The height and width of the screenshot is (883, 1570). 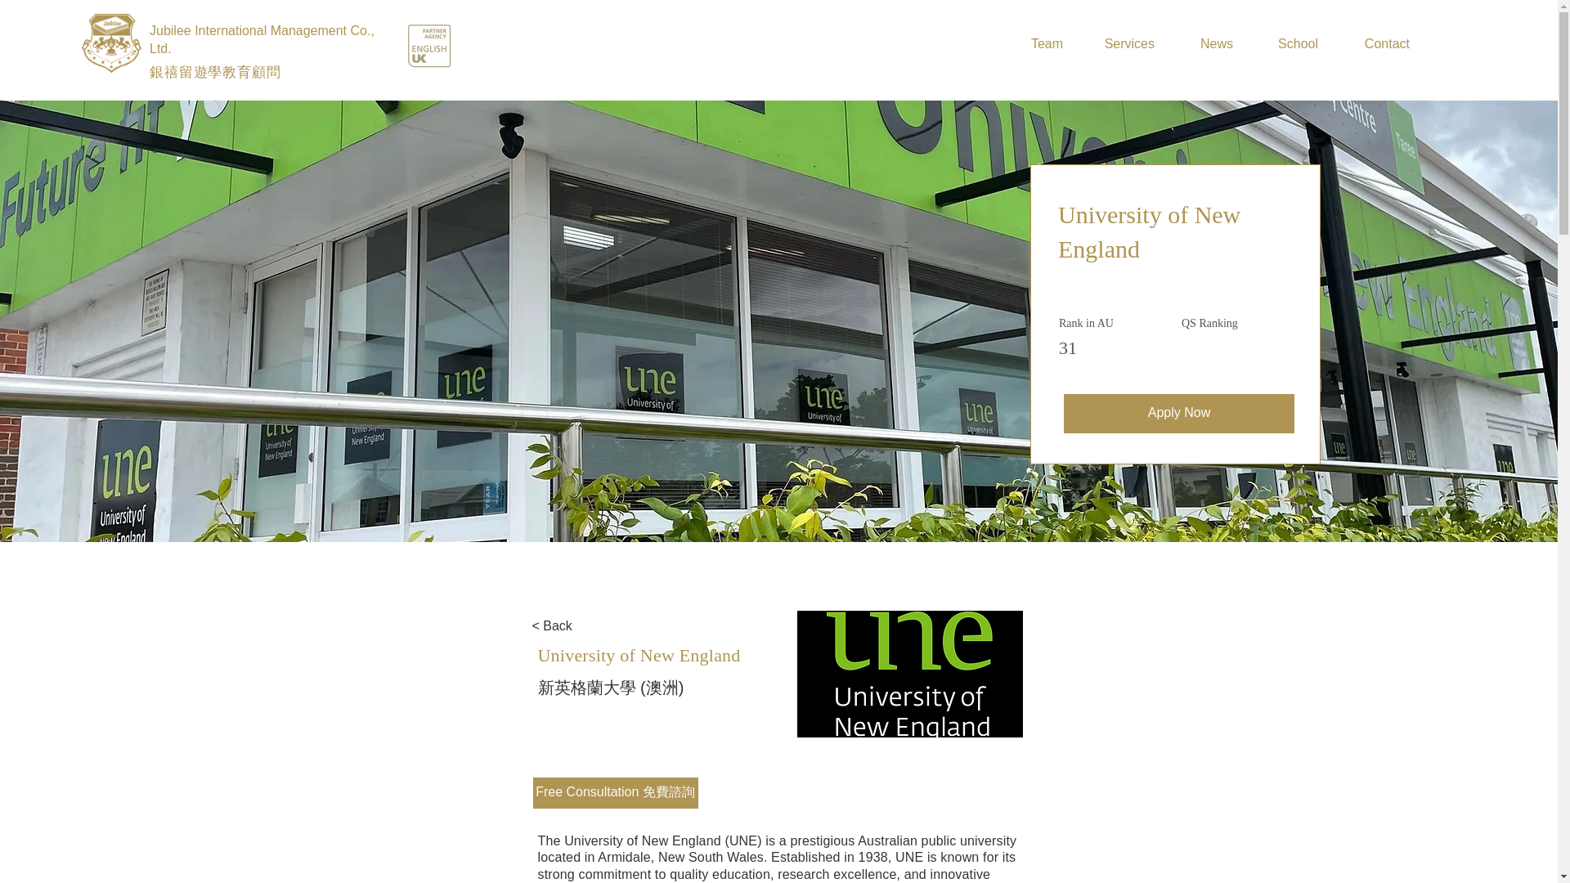 I want to click on Team, so click(x=1036, y=44).